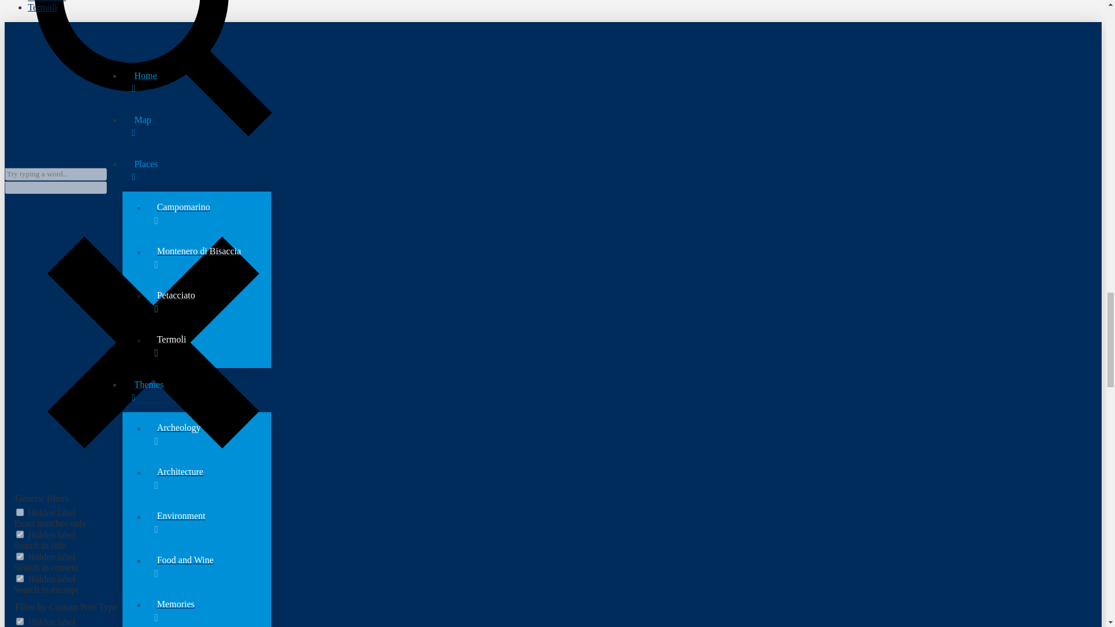 This screenshot has width=1115, height=627. What do you see at coordinates (20, 621) in the screenshot?
I see `post` at bounding box center [20, 621].